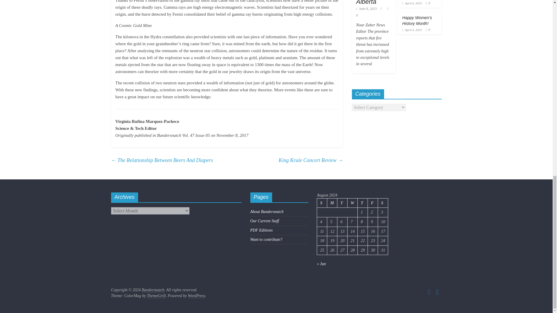  I want to click on 8:30 am, so click(412, 3).